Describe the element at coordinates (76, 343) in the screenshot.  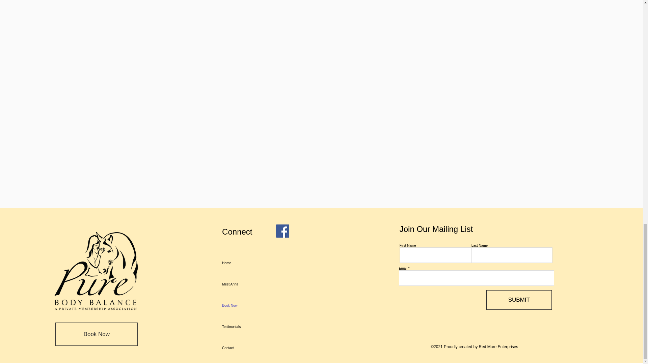
I see `Contact` at that location.